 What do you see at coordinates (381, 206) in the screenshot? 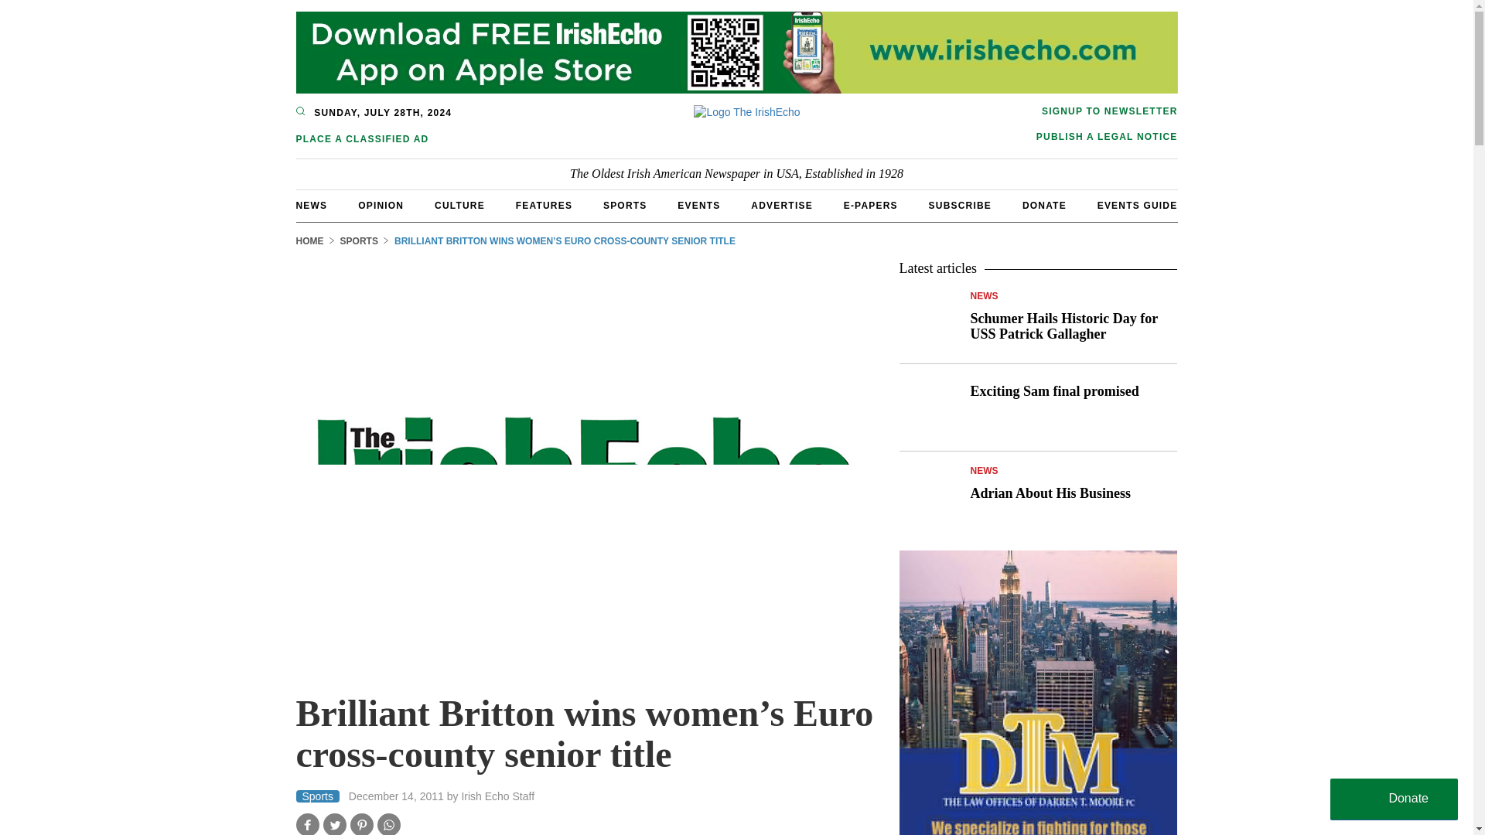
I see `OPINION` at bounding box center [381, 206].